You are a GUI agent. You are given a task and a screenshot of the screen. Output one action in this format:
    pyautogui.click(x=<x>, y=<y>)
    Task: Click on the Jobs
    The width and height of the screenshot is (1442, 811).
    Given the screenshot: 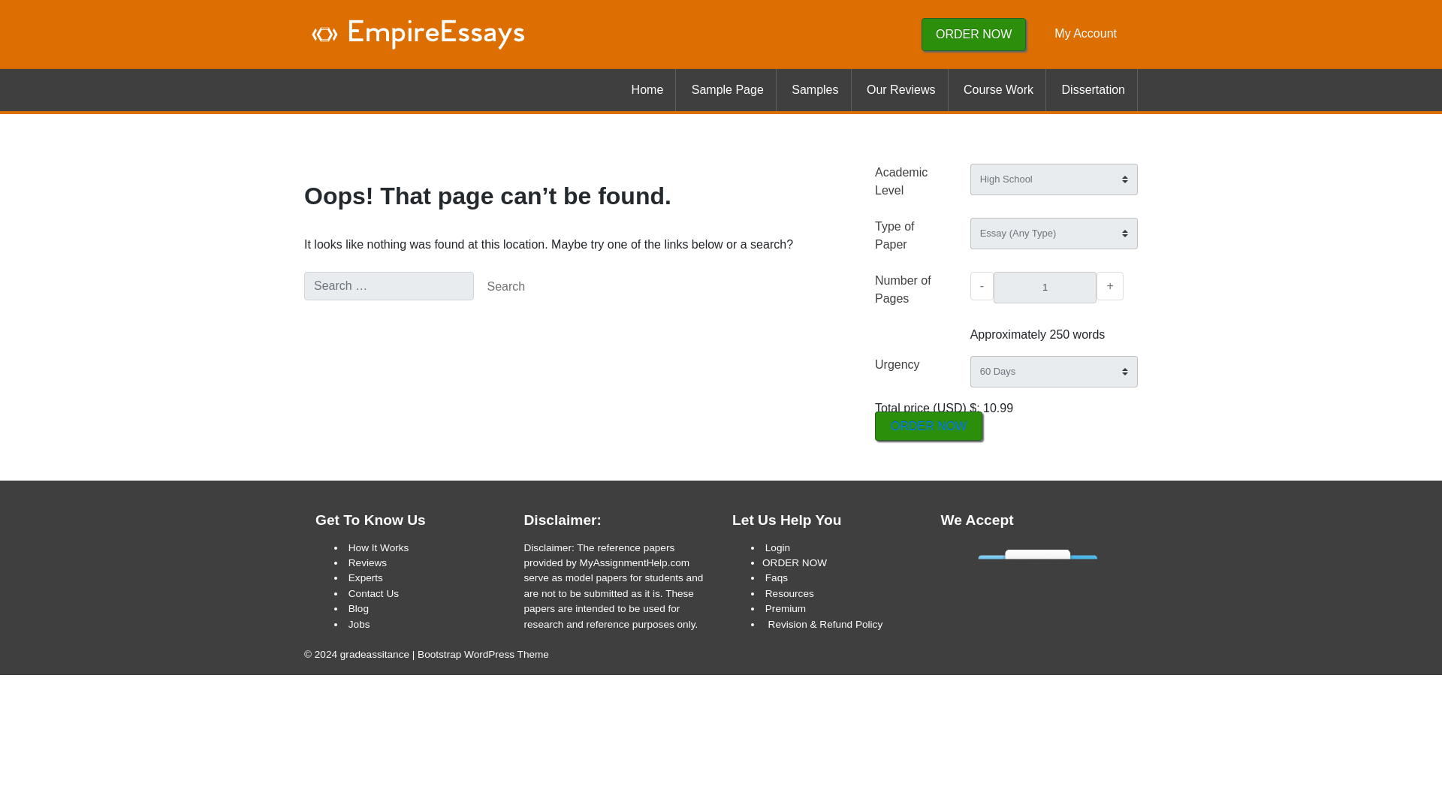 What is the action you would take?
    pyautogui.click(x=359, y=625)
    